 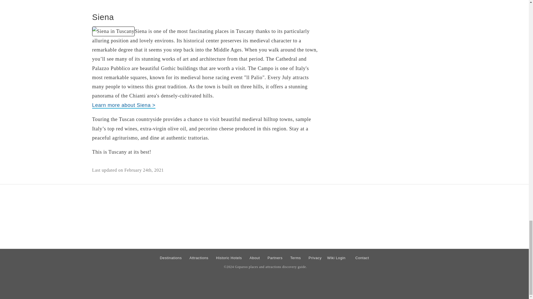 I want to click on About, so click(x=255, y=257).